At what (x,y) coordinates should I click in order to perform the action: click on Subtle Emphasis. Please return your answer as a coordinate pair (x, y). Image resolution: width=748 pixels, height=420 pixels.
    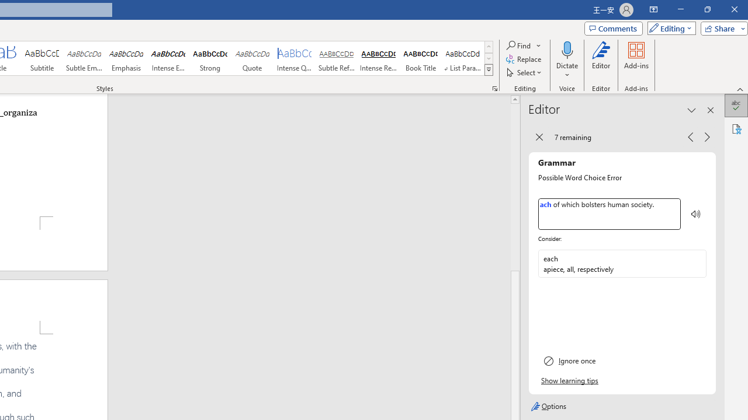
    Looking at the image, I should click on (84, 58).